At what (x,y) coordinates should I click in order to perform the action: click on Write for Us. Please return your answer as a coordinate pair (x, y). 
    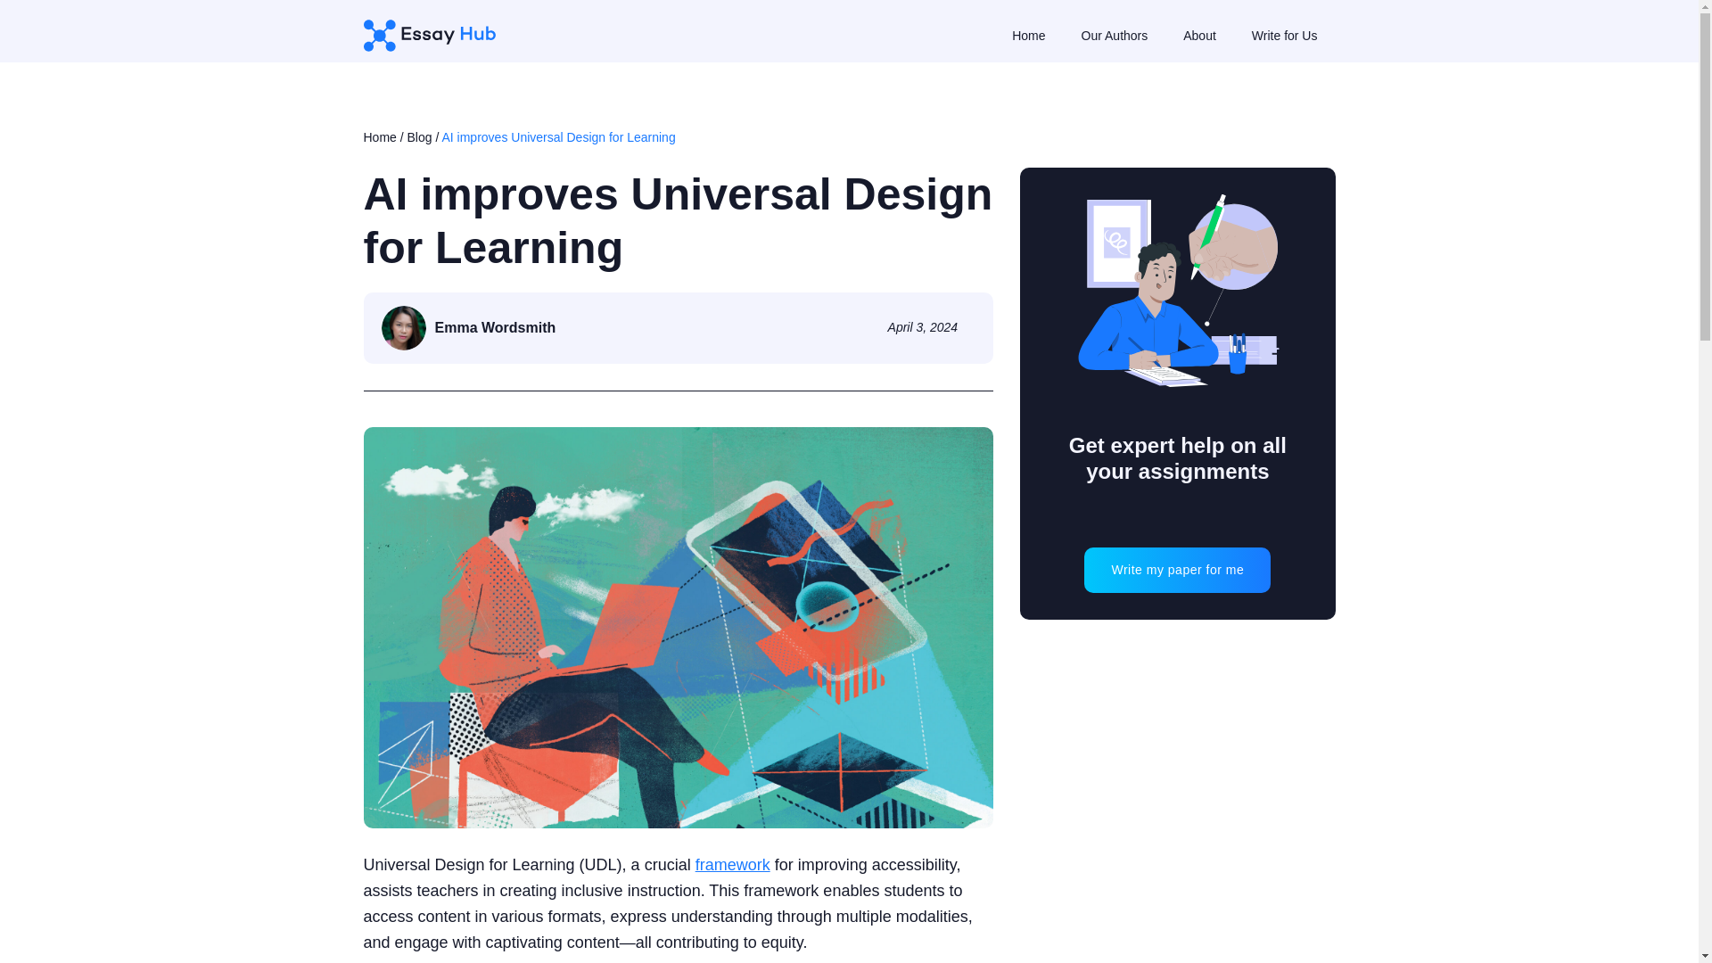
    Looking at the image, I should click on (1284, 36).